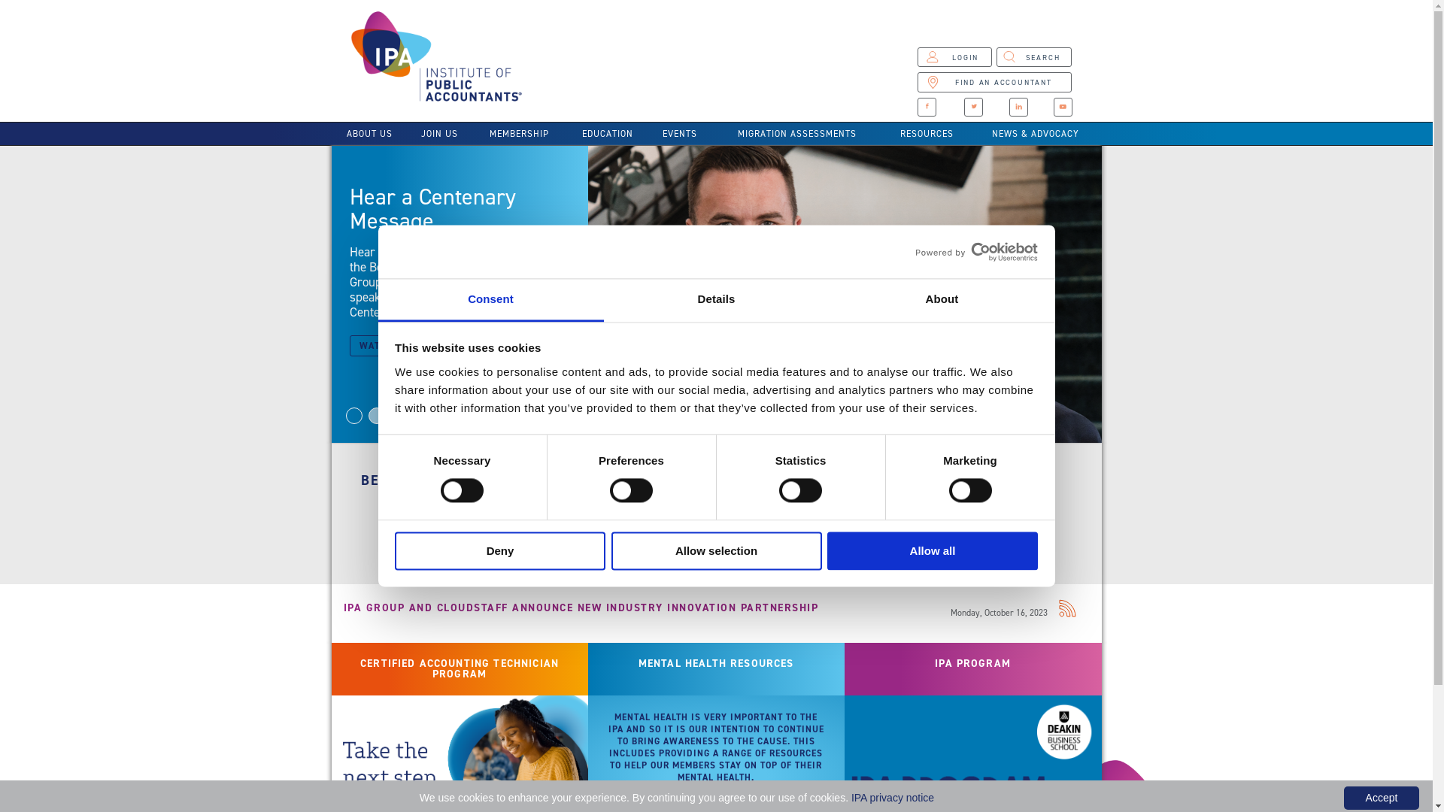 This screenshot has height=812, width=1444. What do you see at coordinates (394, 346) in the screenshot?
I see `WATCH NOW` at bounding box center [394, 346].